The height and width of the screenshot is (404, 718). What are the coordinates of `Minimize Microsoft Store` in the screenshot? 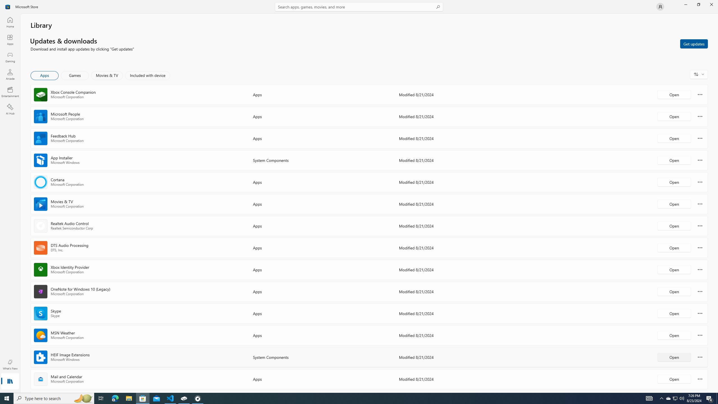 It's located at (685, 4).